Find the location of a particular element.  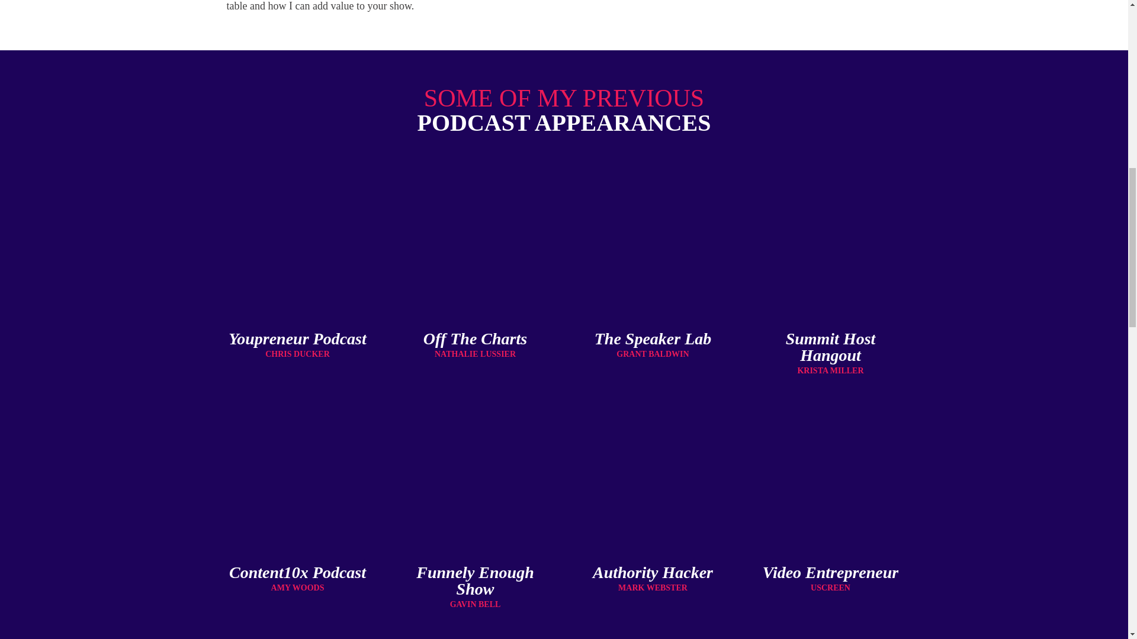

Content10x Podcast is located at coordinates (297, 572).